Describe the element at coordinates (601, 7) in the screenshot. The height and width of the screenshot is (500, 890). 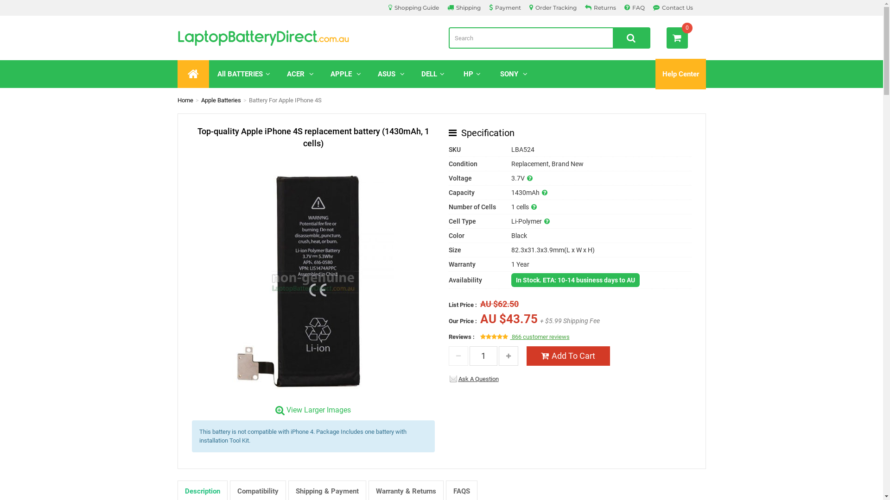
I see `Returns` at that location.